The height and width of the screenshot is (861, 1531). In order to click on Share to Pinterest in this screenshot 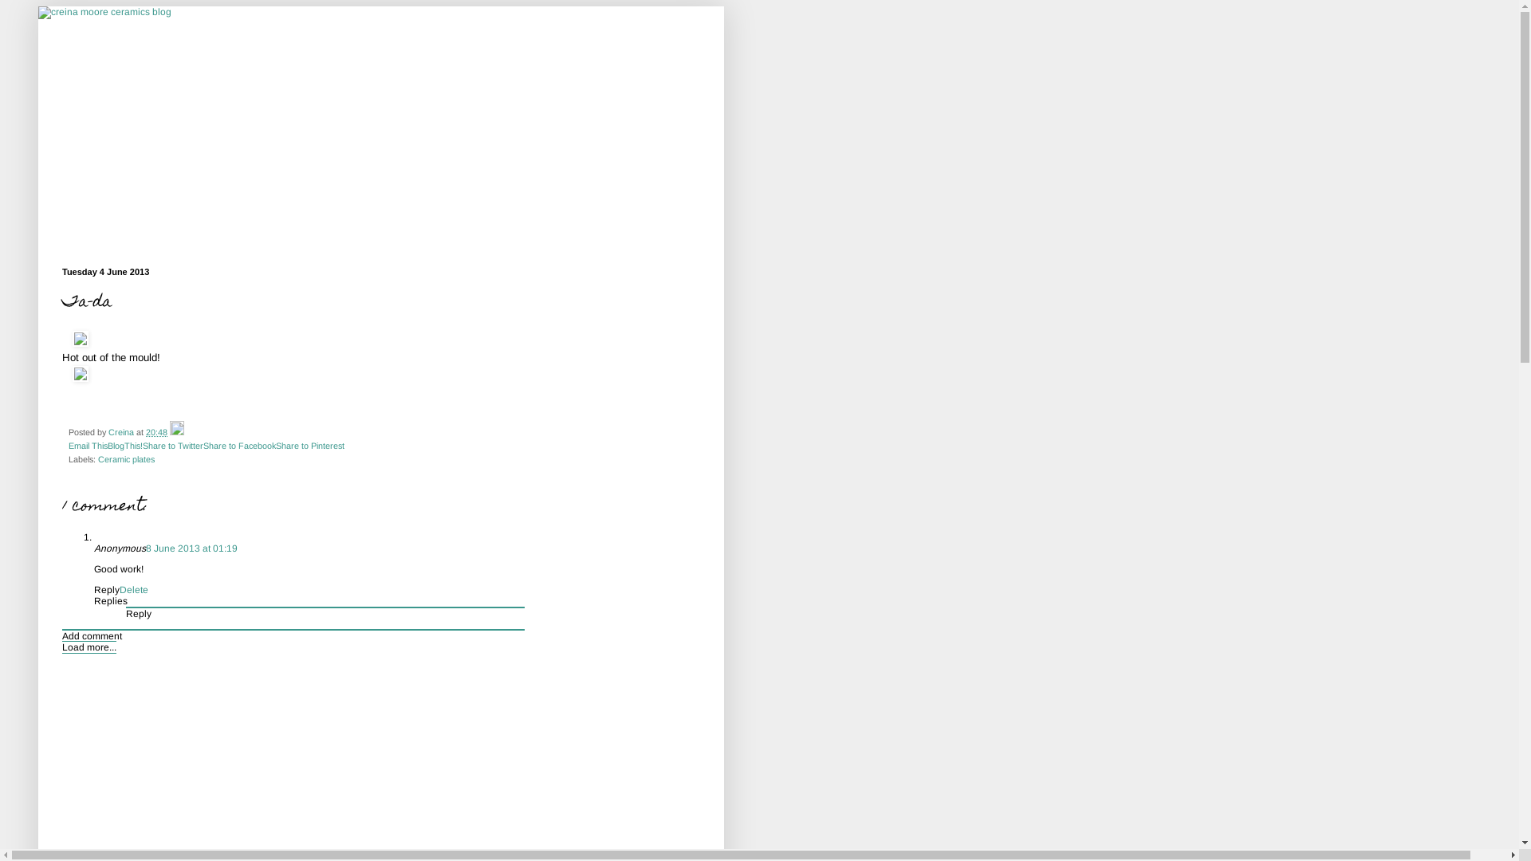, I will do `click(310, 446)`.